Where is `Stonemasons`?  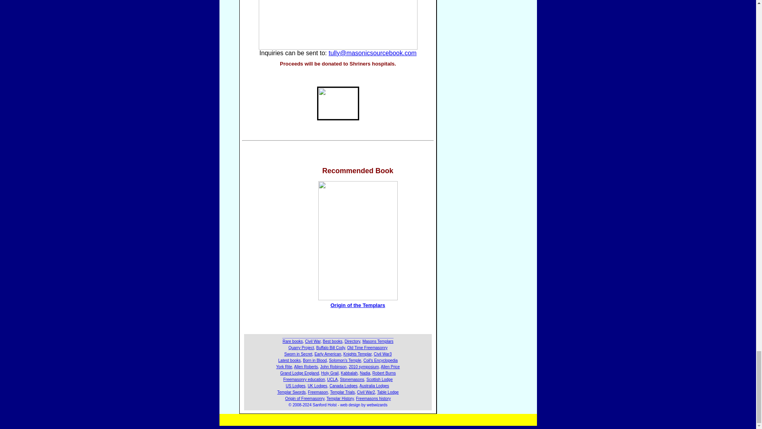
Stonemasons is located at coordinates (352, 380).